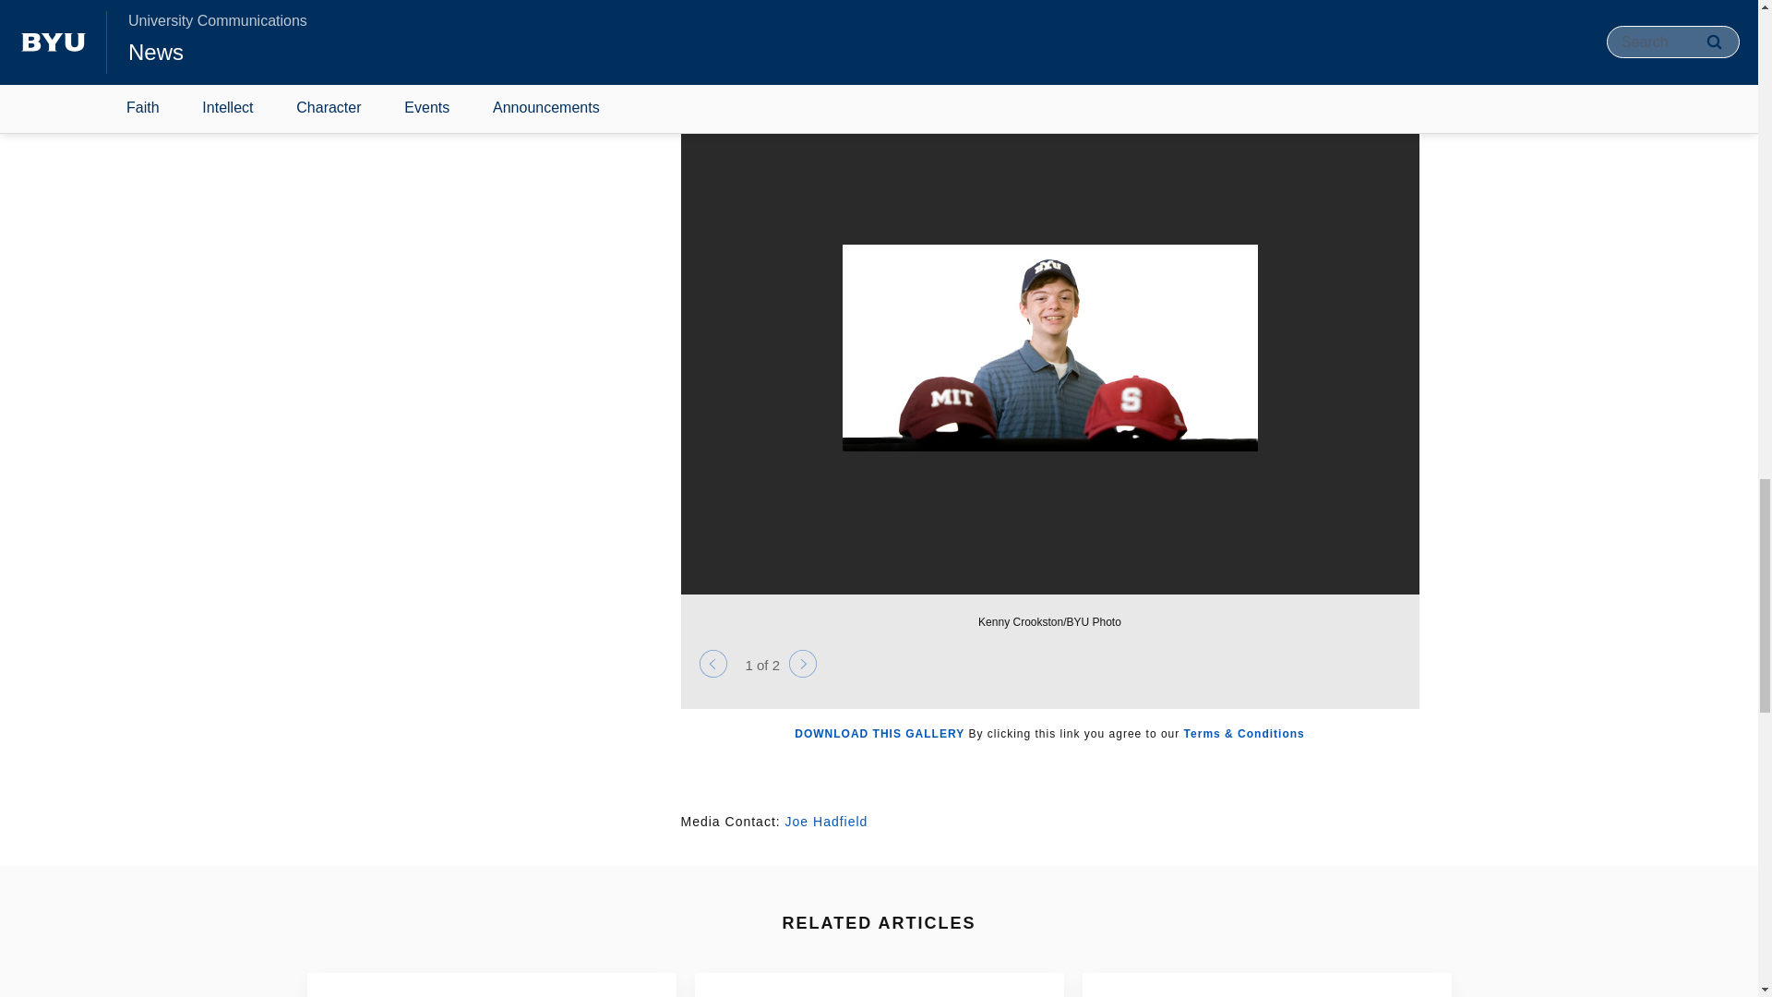  Describe the element at coordinates (826, 822) in the screenshot. I see `Joe Hadfield` at that location.